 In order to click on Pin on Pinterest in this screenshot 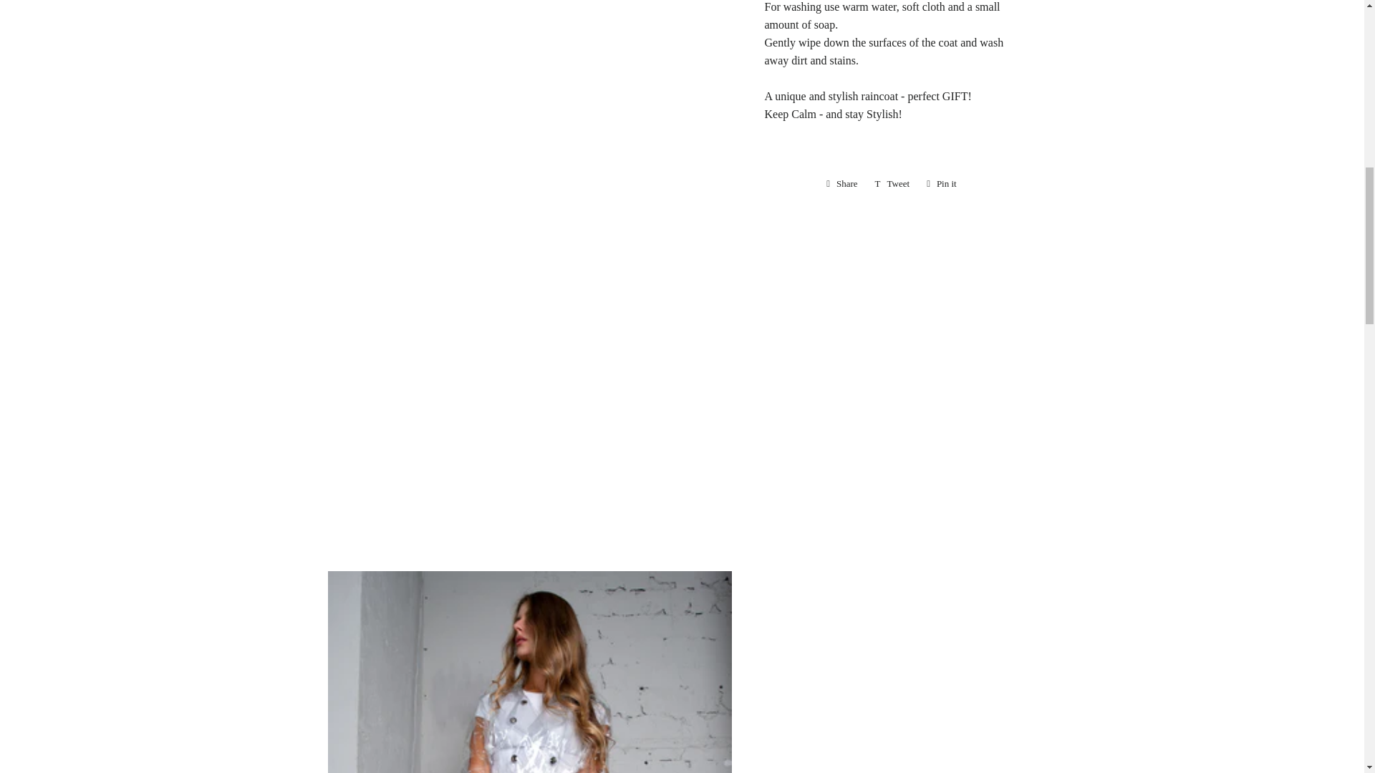, I will do `click(941, 183)`.